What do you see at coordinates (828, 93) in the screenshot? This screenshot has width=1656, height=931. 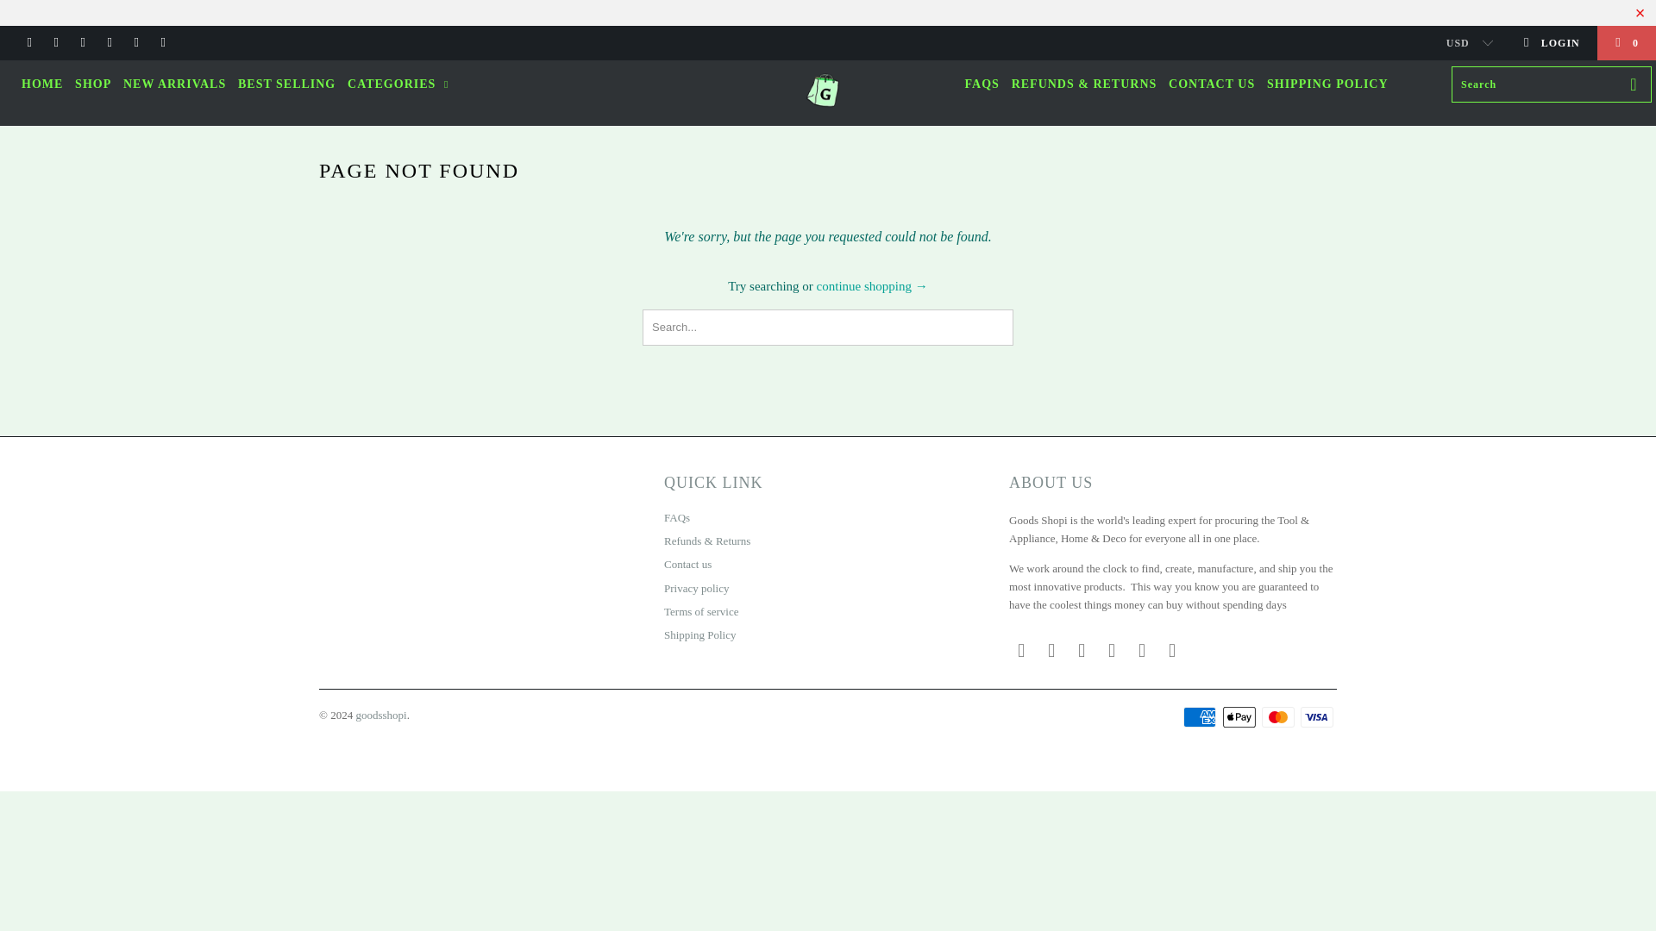 I see `goodsshopi` at bounding box center [828, 93].